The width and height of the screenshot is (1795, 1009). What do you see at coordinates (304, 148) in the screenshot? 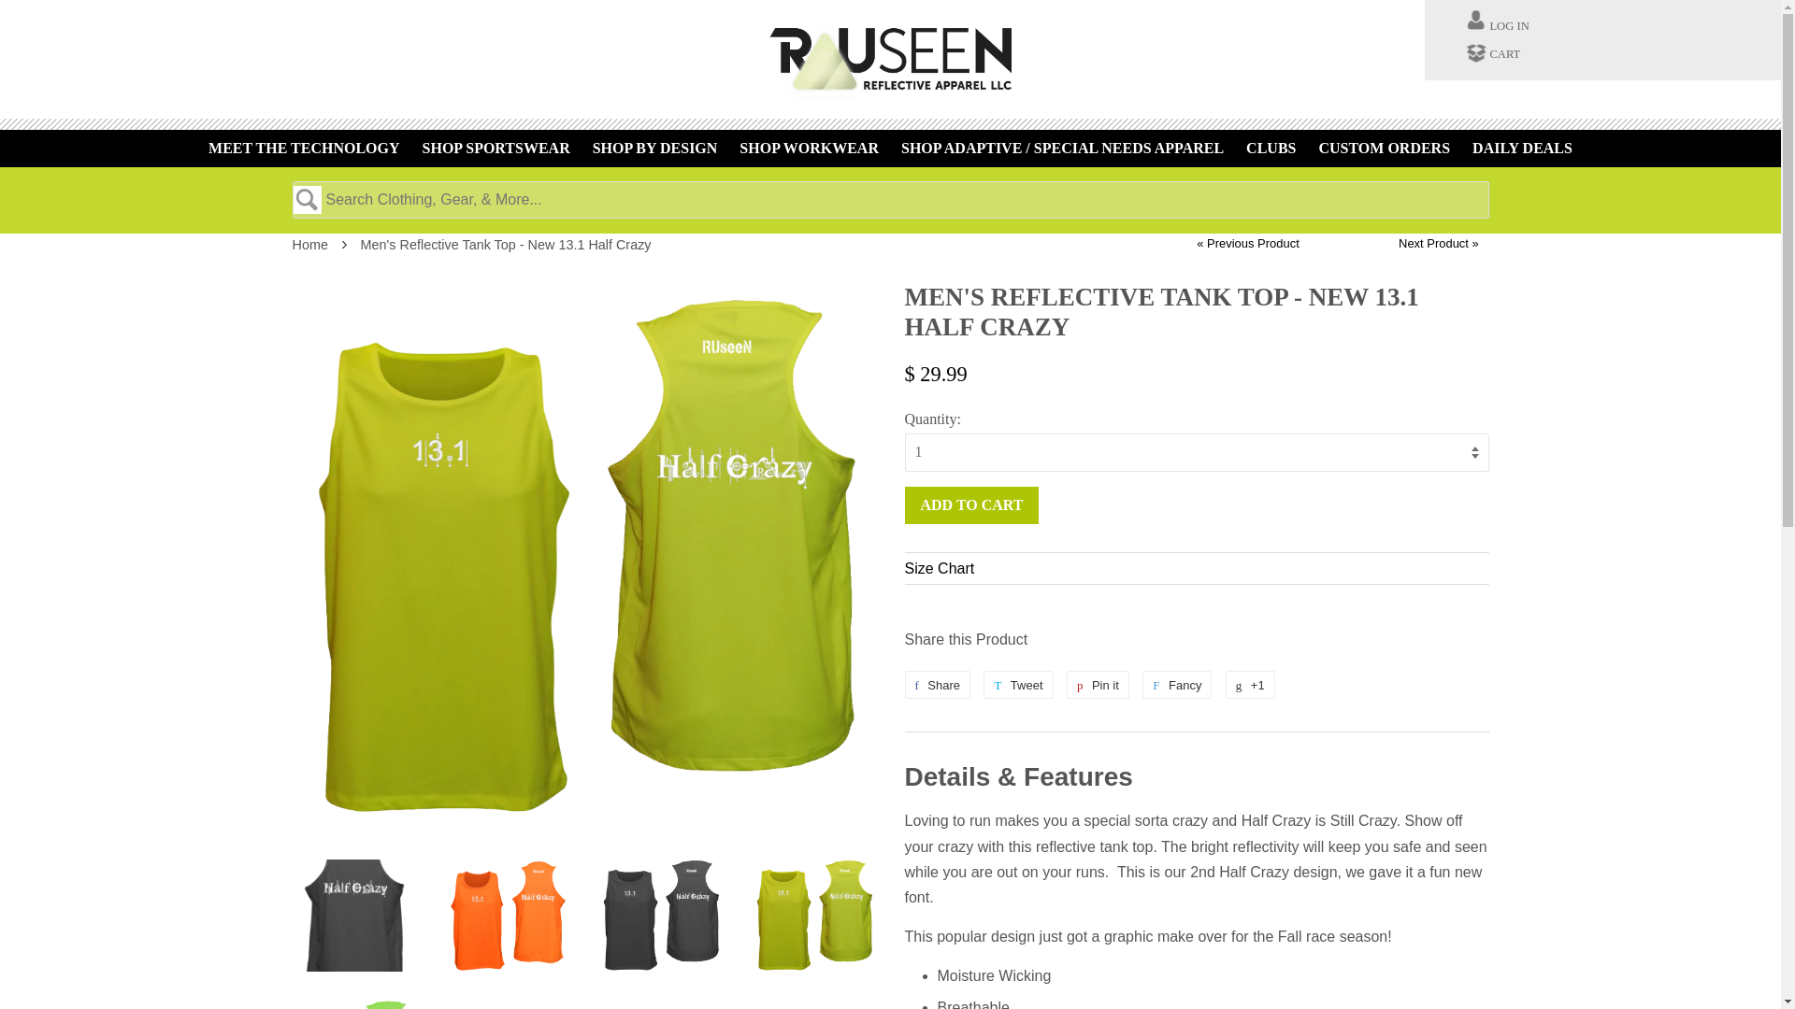
I see `MEET THE TECHNOLOGY` at bounding box center [304, 148].